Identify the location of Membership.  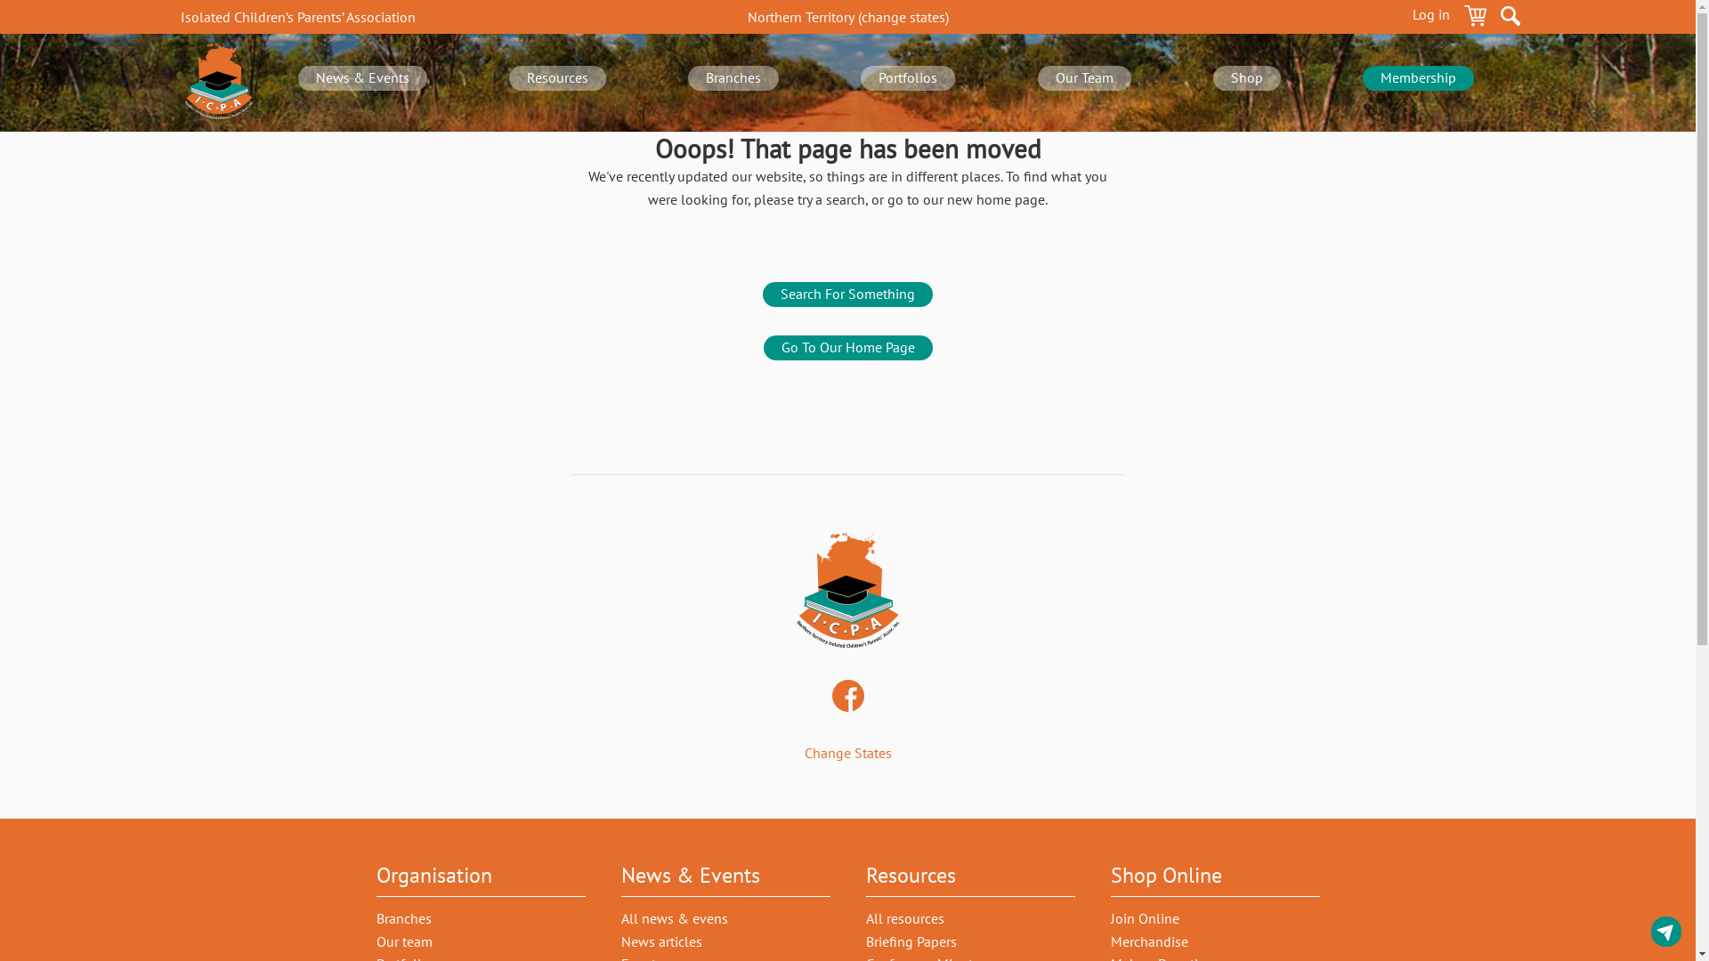
(1419, 78).